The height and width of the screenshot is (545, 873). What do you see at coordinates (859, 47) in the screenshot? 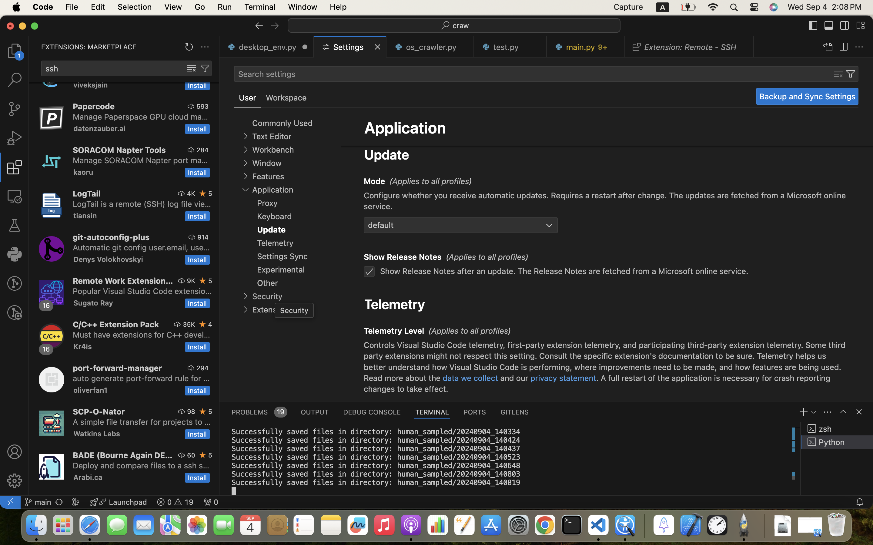
I see `` at bounding box center [859, 47].